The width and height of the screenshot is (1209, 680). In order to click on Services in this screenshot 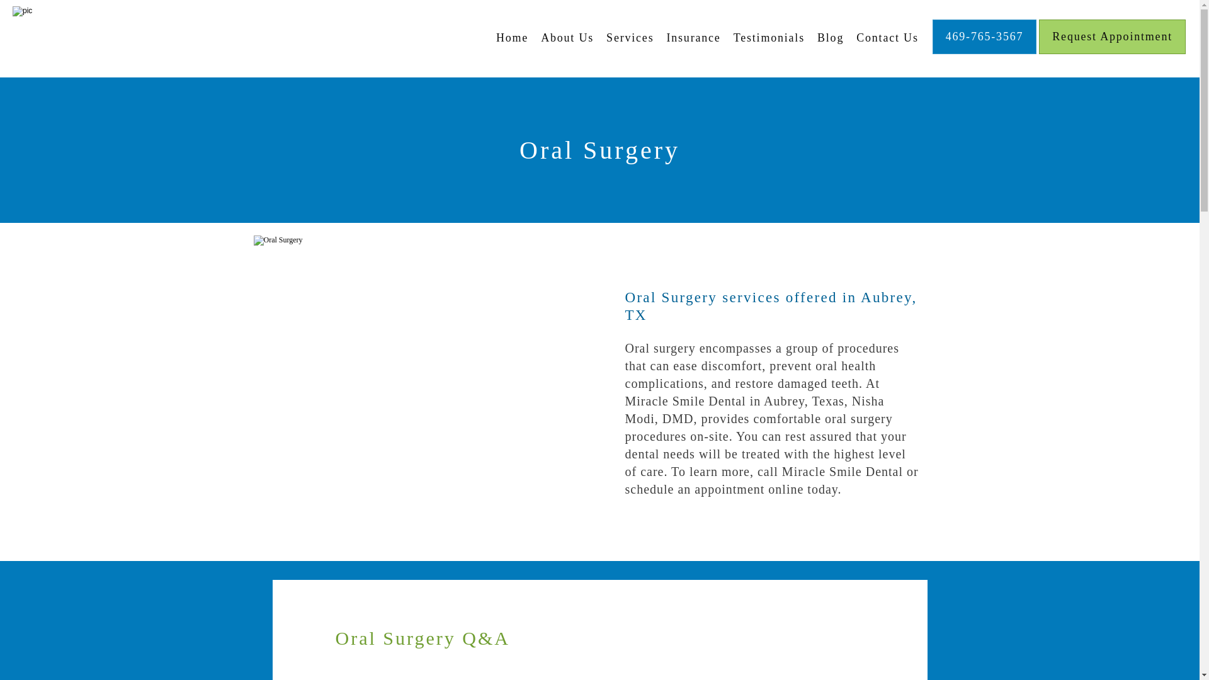, I will do `click(630, 38)`.